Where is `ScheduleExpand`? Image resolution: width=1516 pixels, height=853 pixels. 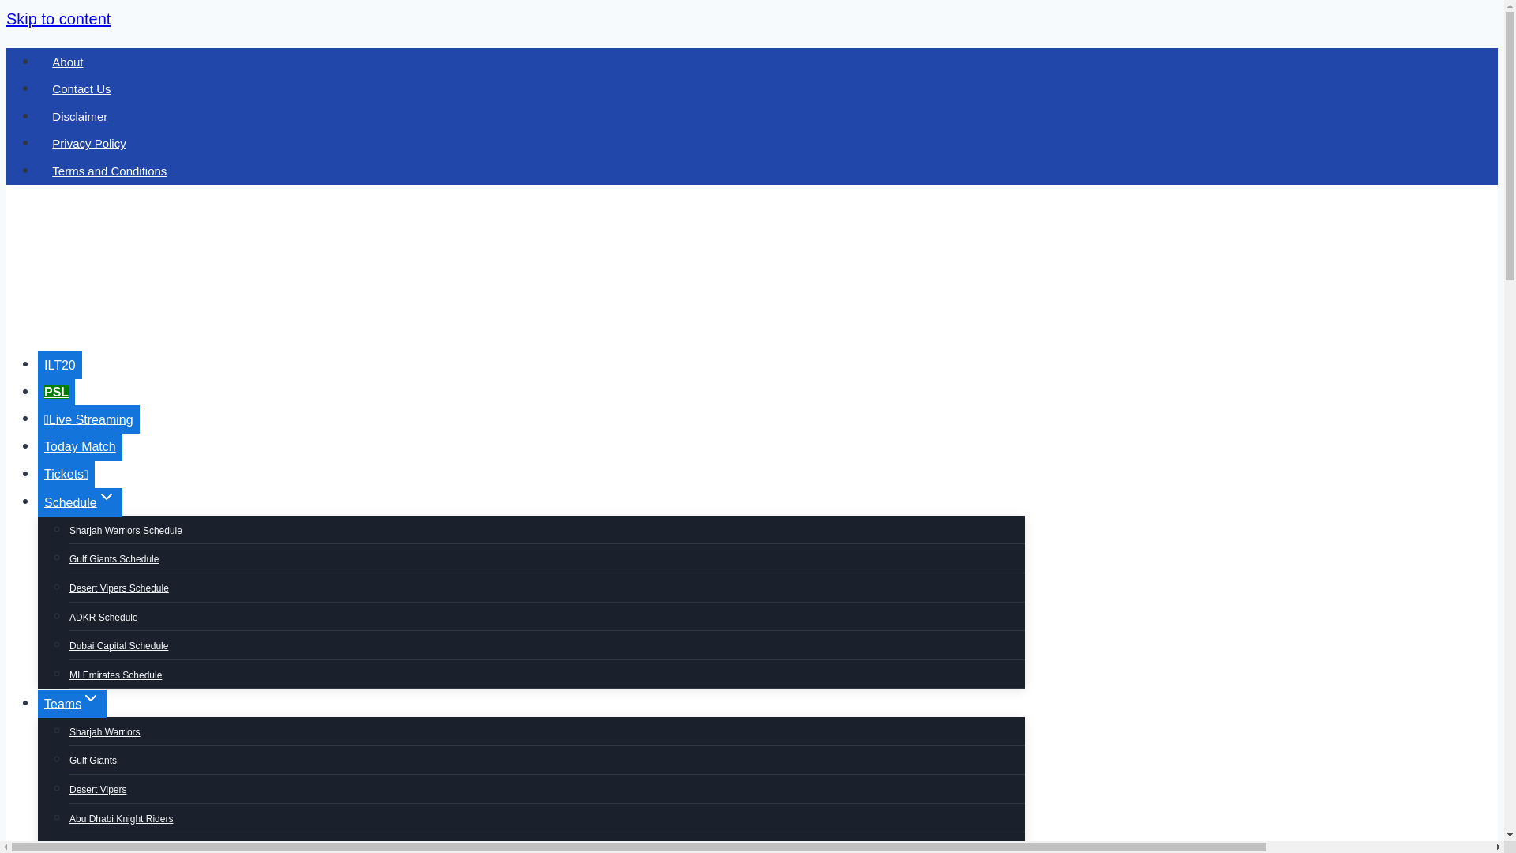 ScheduleExpand is located at coordinates (81, 502).